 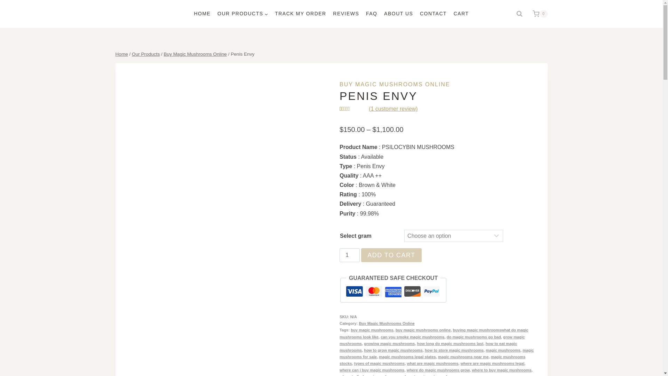 I want to click on Home, so click(x=122, y=54).